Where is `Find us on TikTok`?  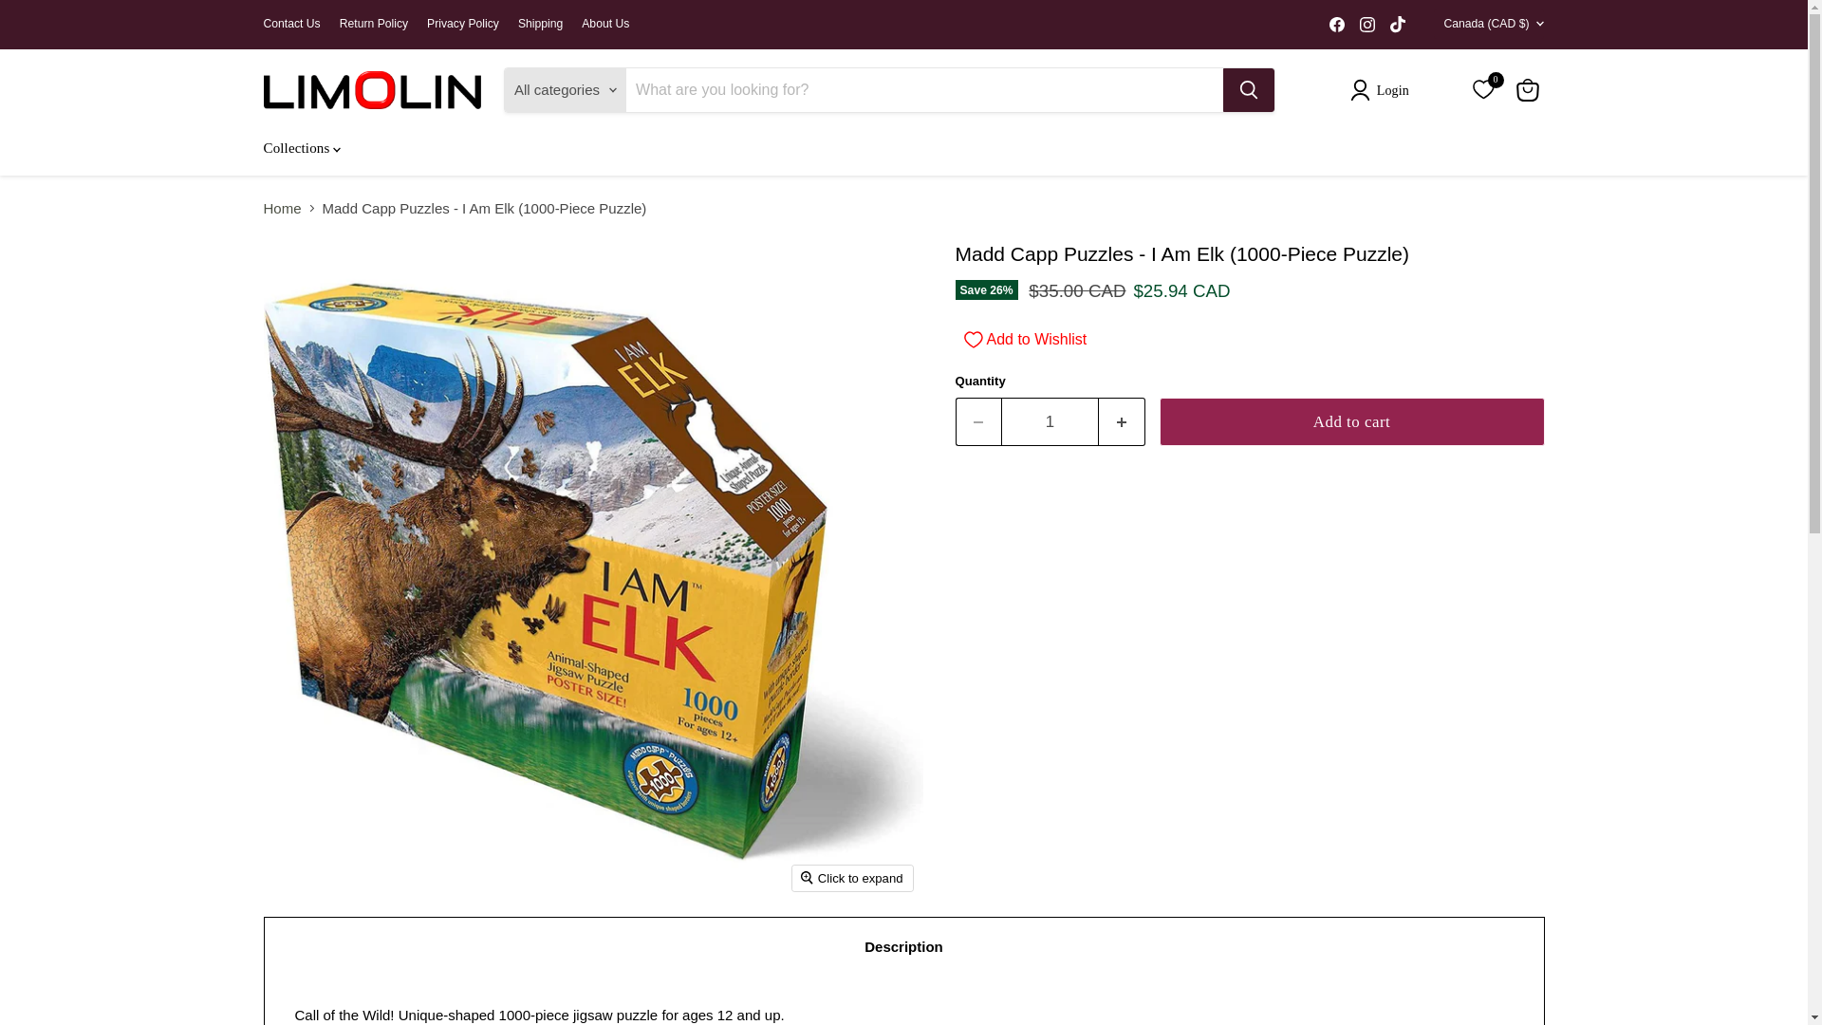
Find us on TikTok is located at coordinates (1397, 24).